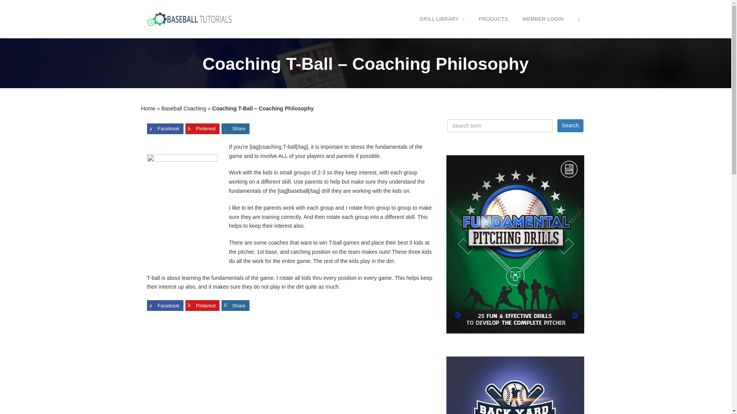 The width and height of the screenshot is (737, 414). What do you see at coordinates (570, 126) in the screenshot?
I see `Search` at bounding box center [570, 126].